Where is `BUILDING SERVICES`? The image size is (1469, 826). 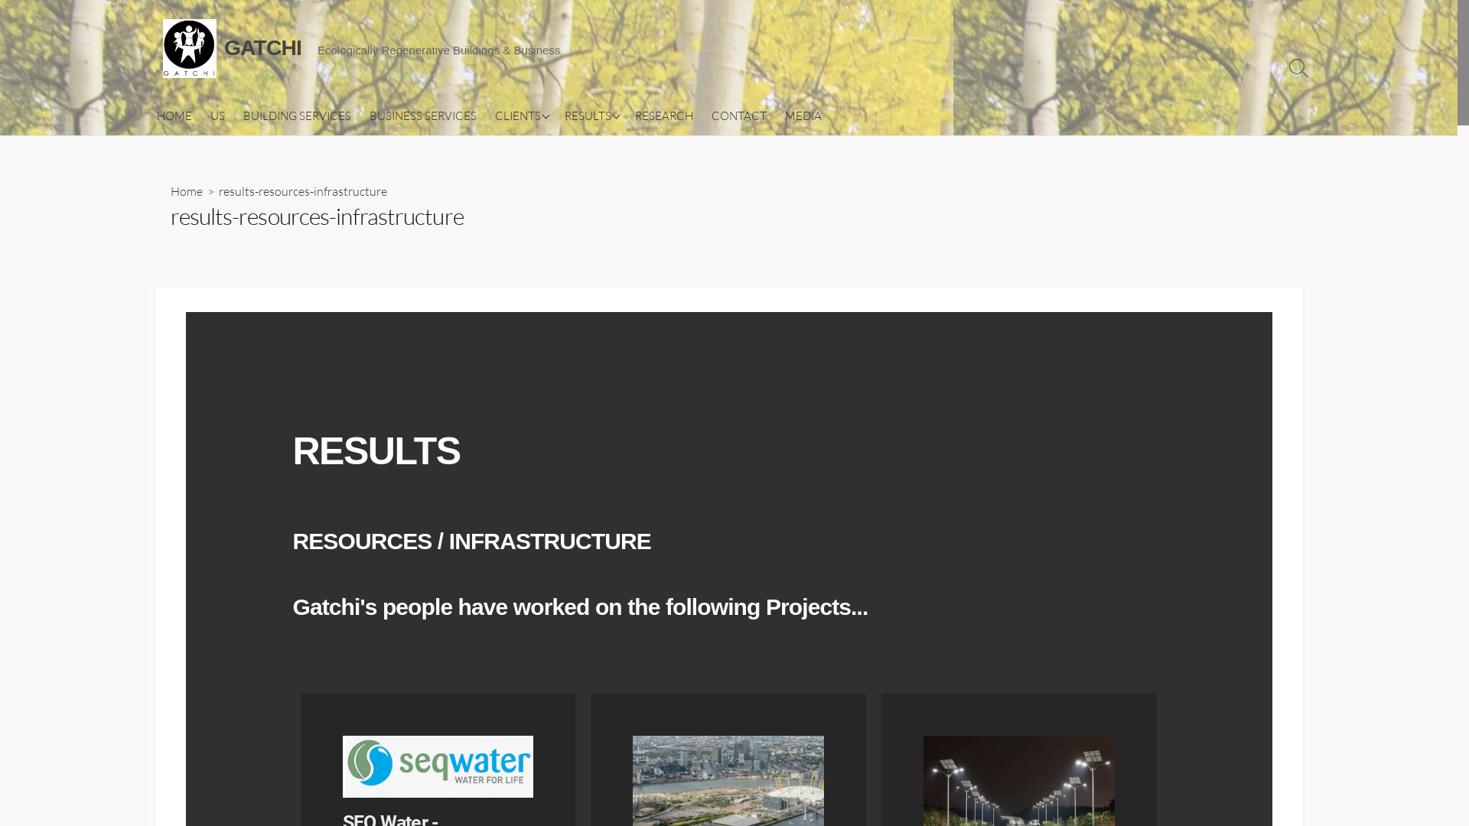
BUILDING SERVICES is located at coordinates (297, 116).